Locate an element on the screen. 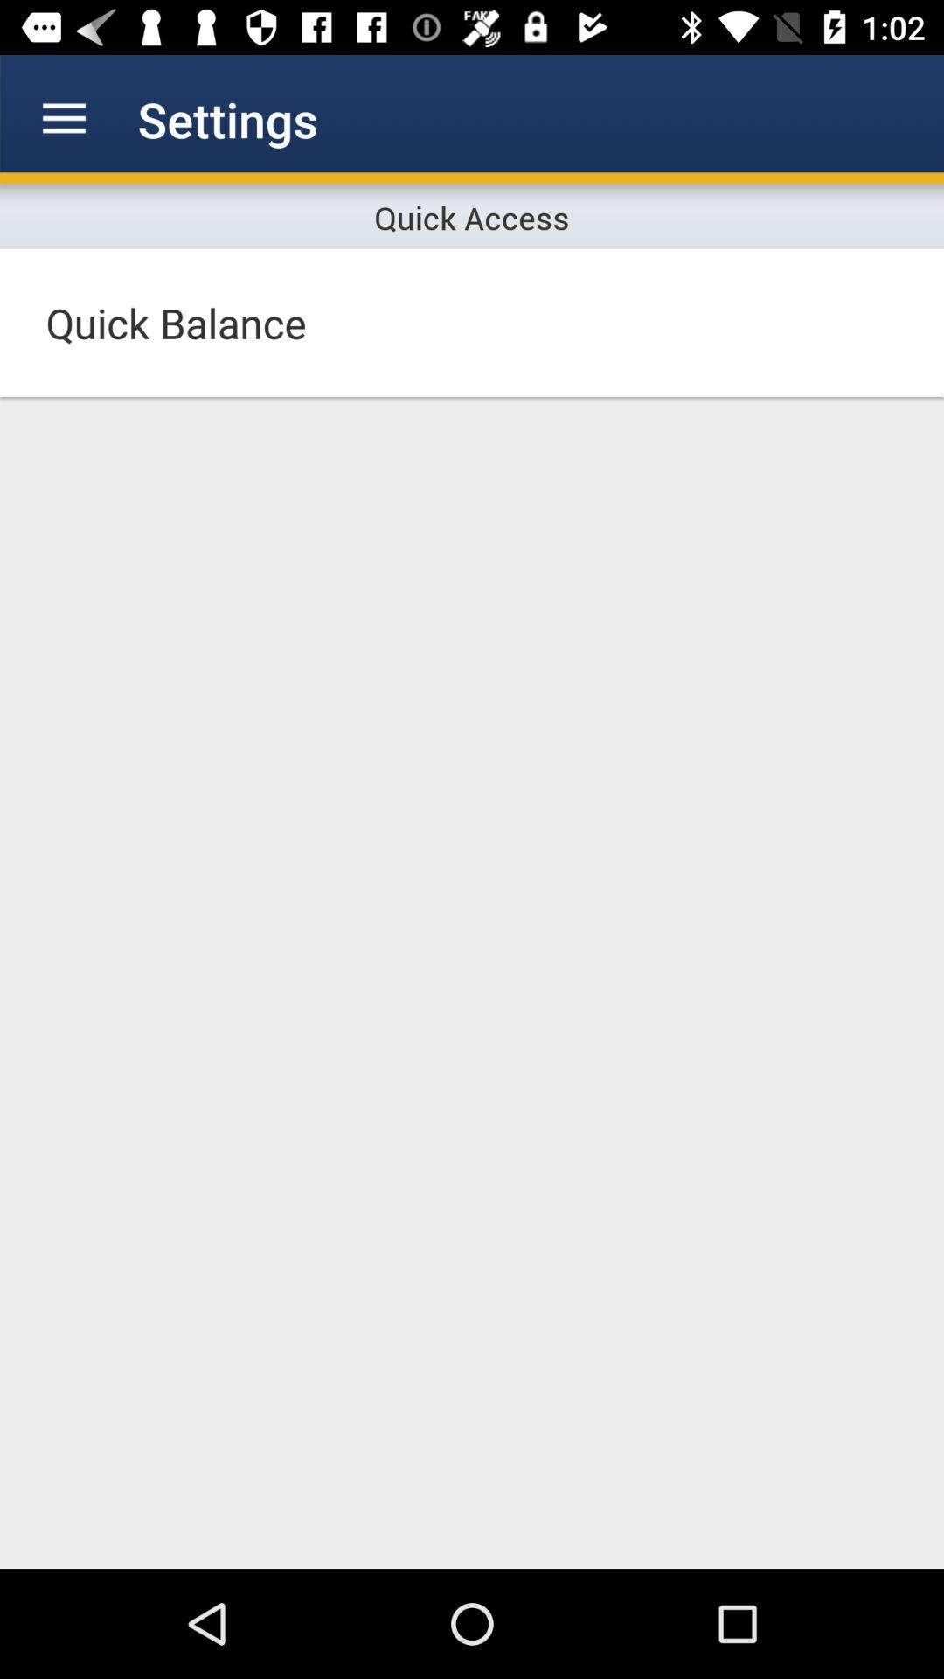 The image size is (944, 1679). launch the app to the left of the settings app is located at coordinates (64, 119).